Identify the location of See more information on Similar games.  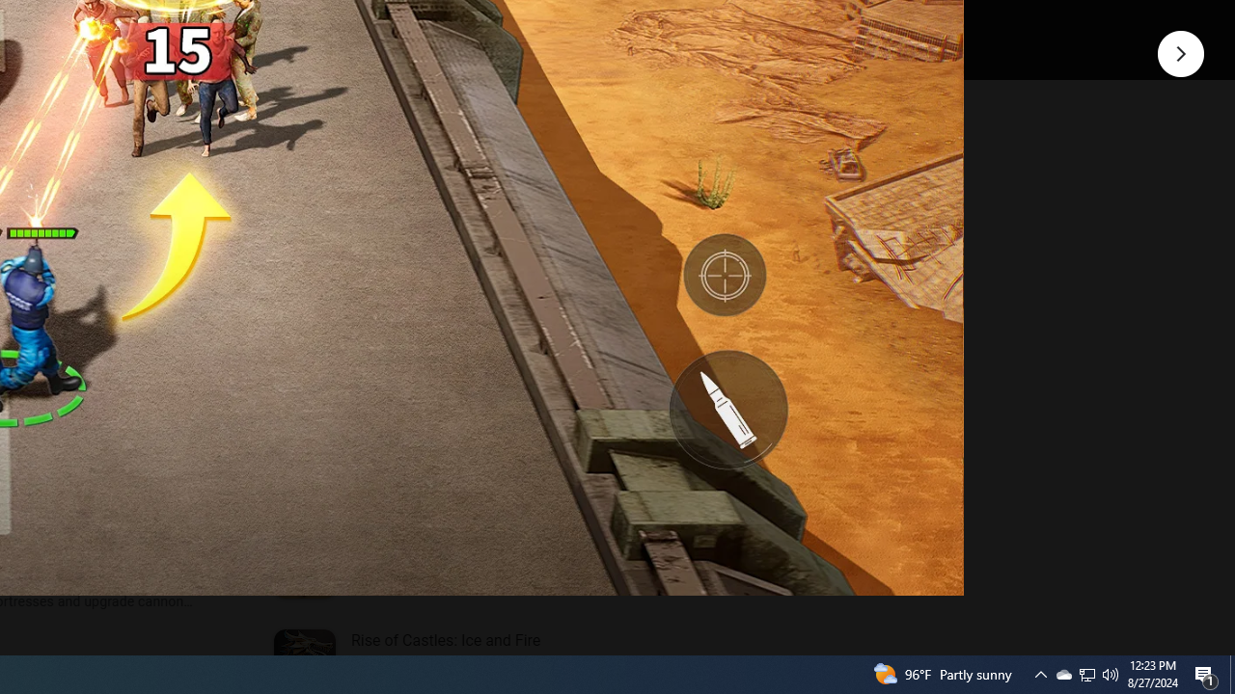
(440, 222).